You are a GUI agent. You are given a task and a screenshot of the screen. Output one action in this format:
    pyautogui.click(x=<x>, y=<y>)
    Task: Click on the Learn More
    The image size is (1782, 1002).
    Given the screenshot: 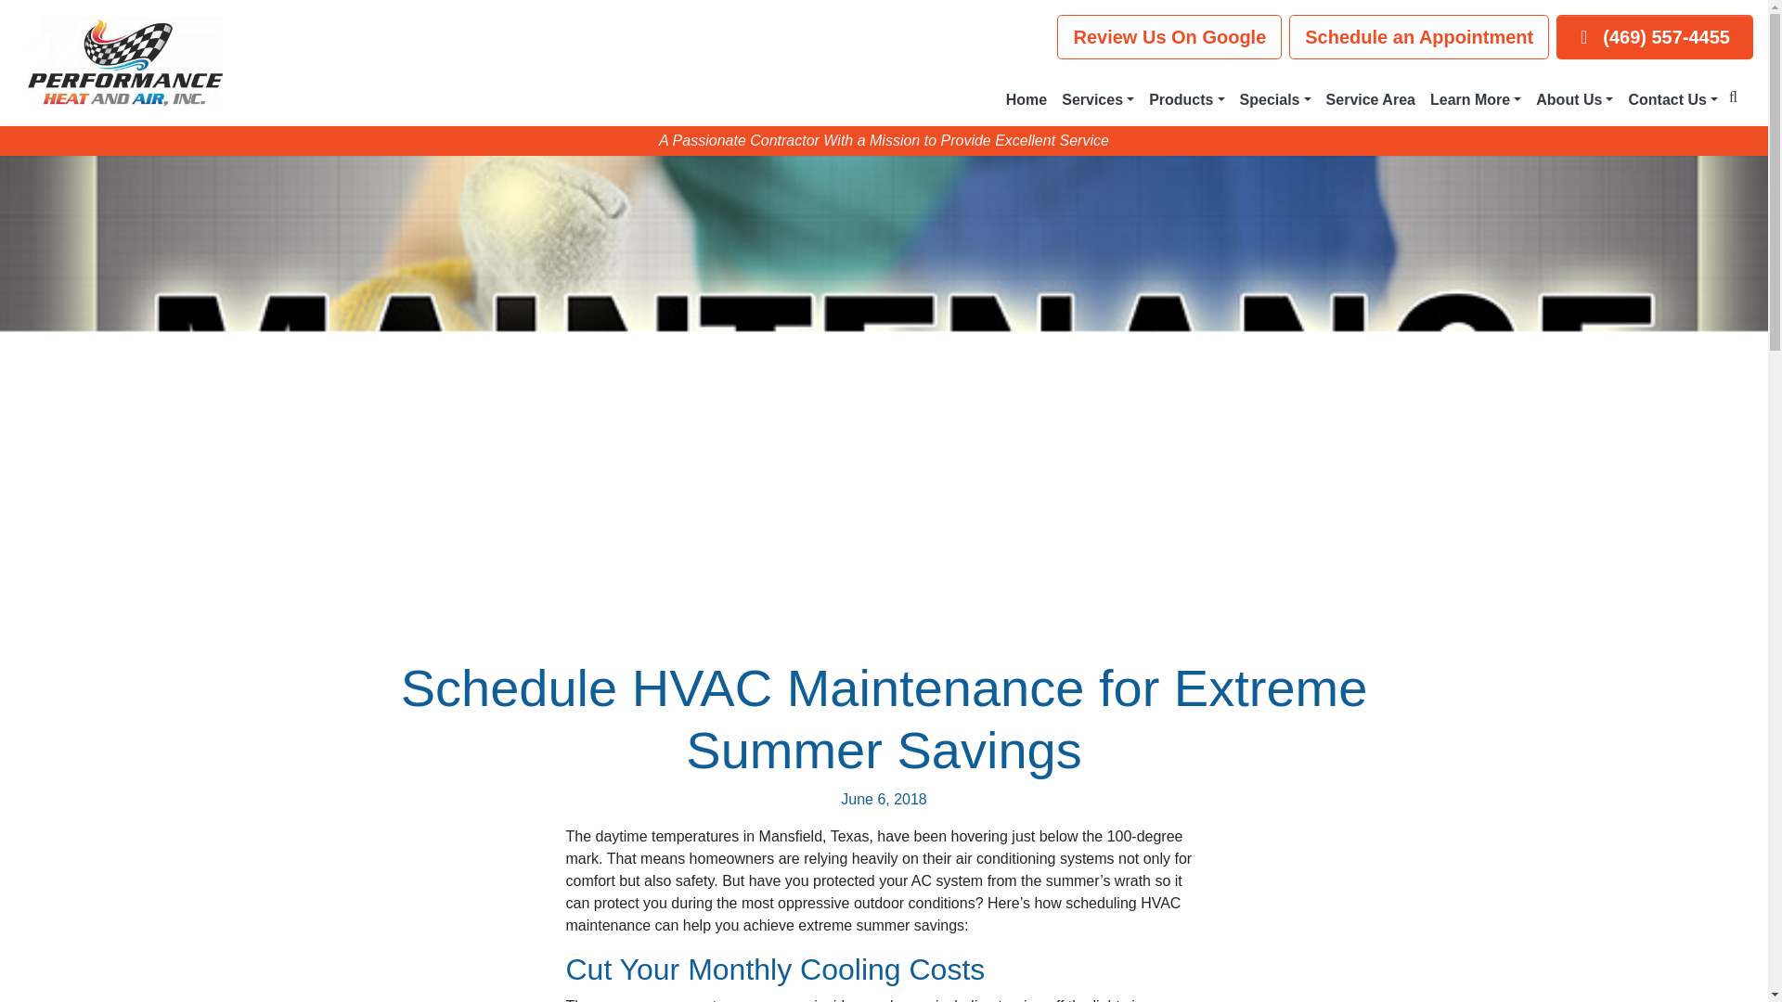 What is the action you would take?
    pyautogui.click(x=1476, y=100)
    